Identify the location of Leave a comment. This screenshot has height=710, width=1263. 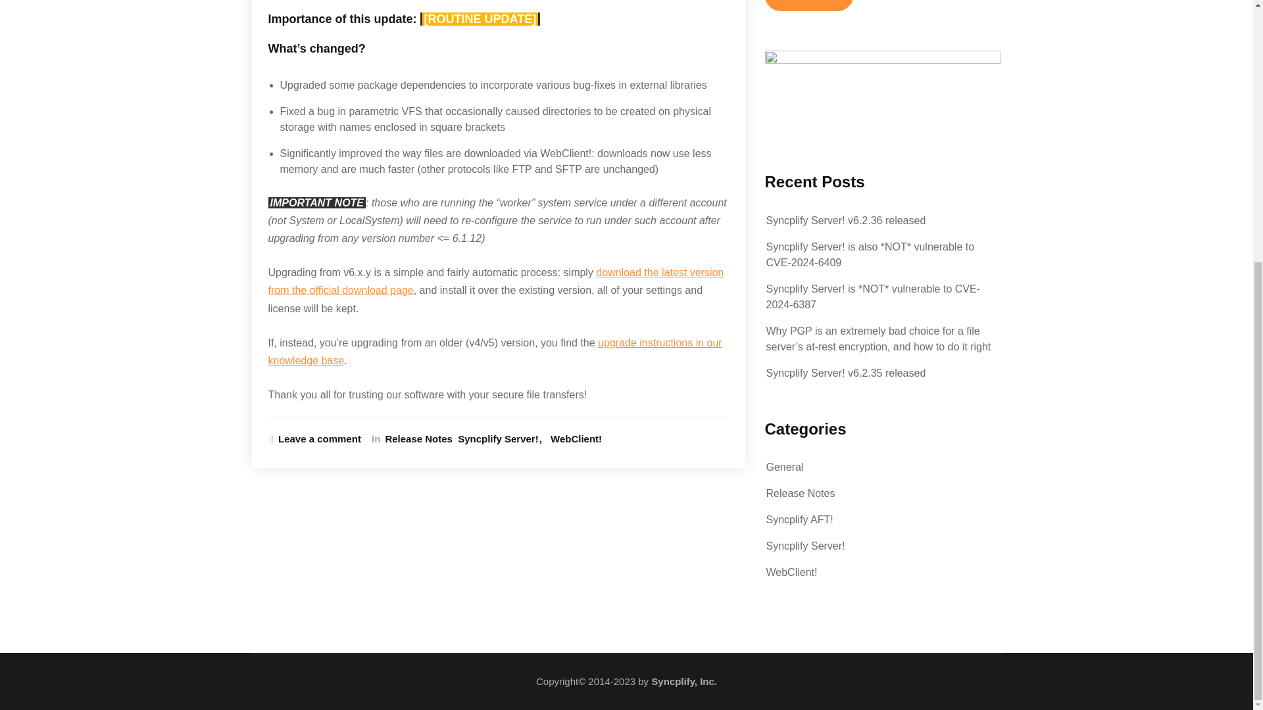
(316, 439).